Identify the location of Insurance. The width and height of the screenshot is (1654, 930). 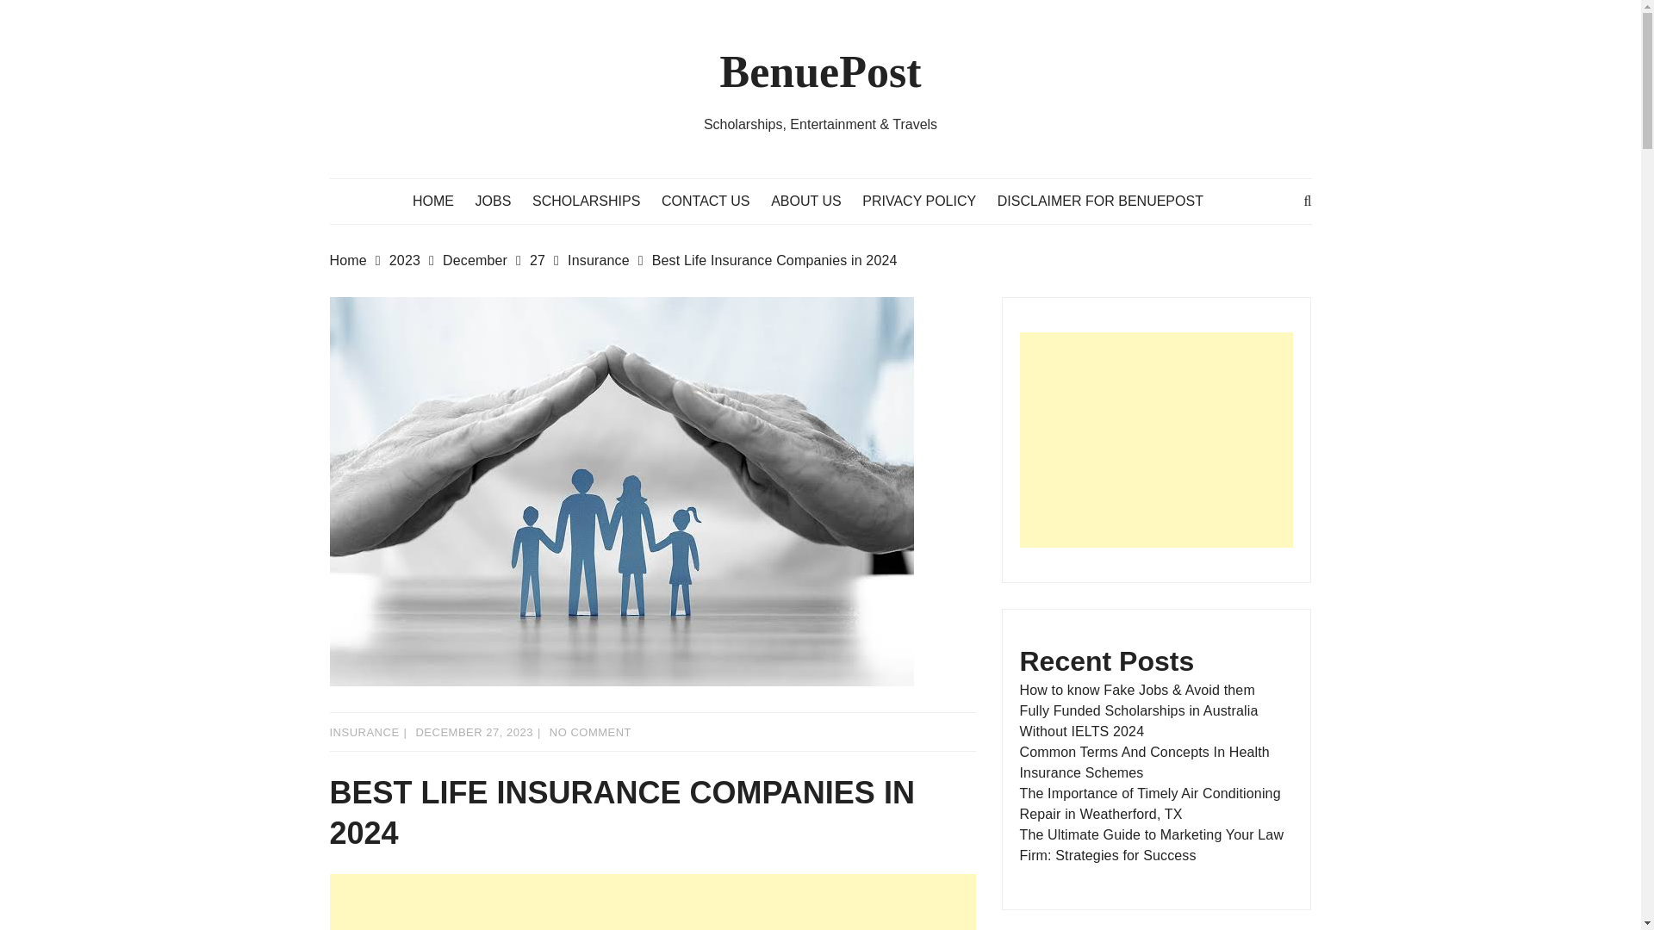
(609, 260).